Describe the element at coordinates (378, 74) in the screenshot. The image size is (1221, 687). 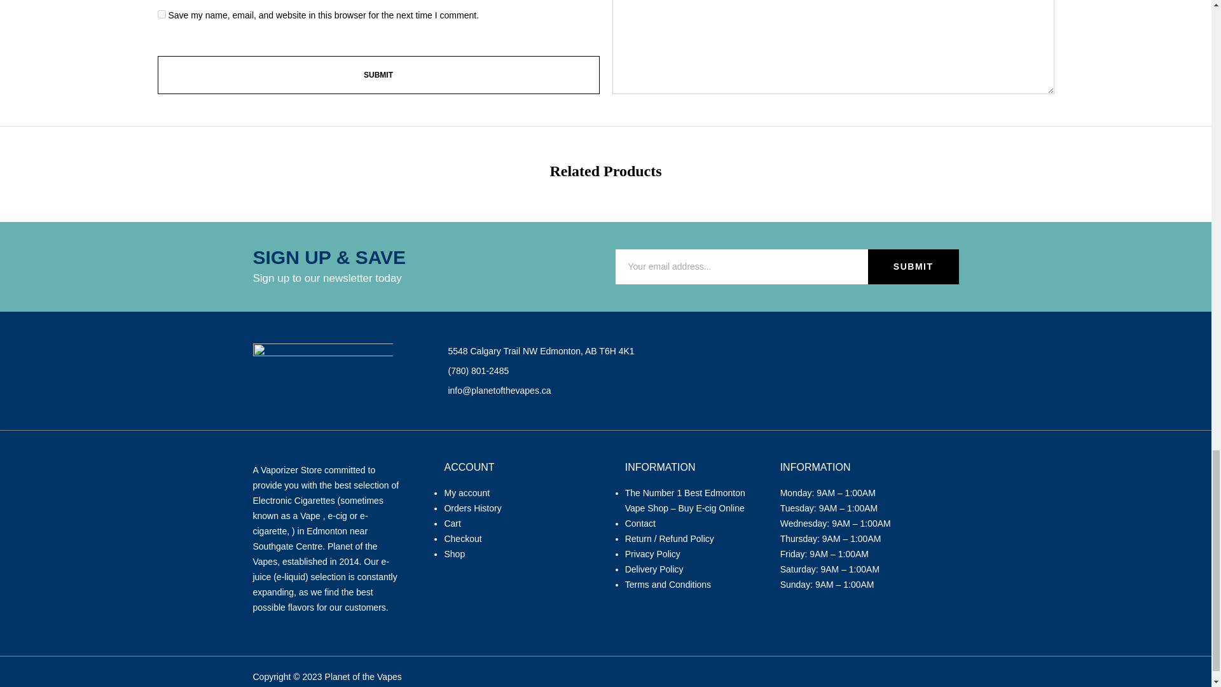
I see `Submit` at that location.